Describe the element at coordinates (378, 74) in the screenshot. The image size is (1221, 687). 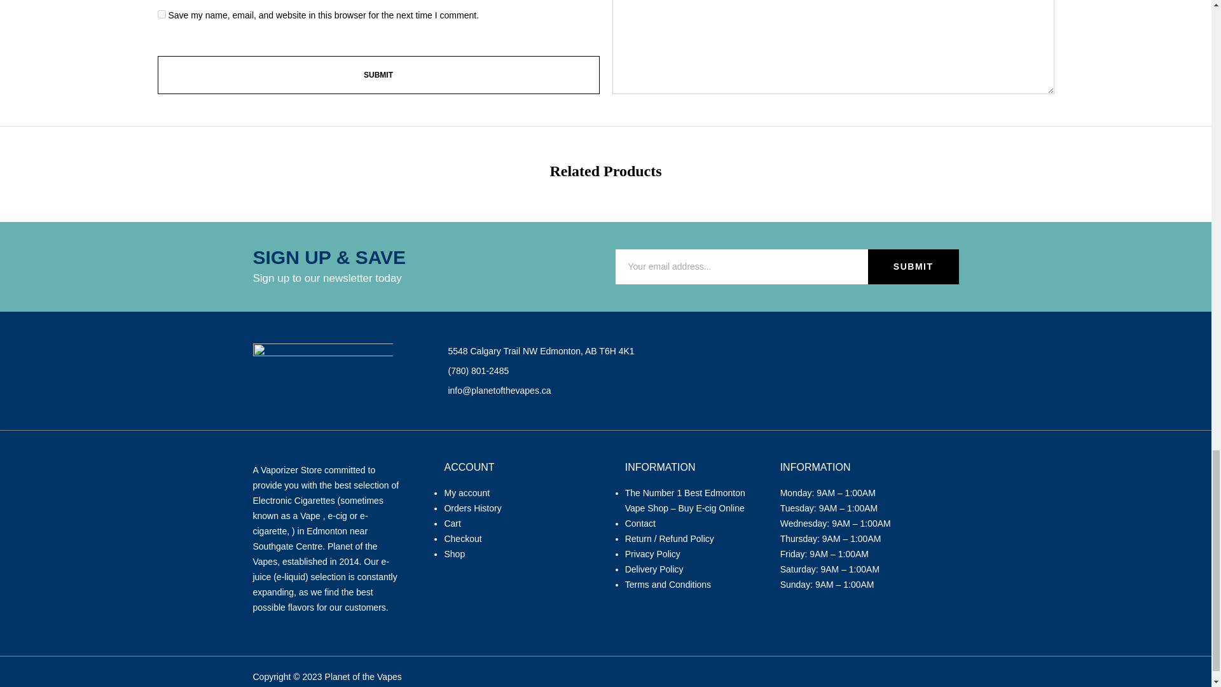
I see `Submit` at that location.